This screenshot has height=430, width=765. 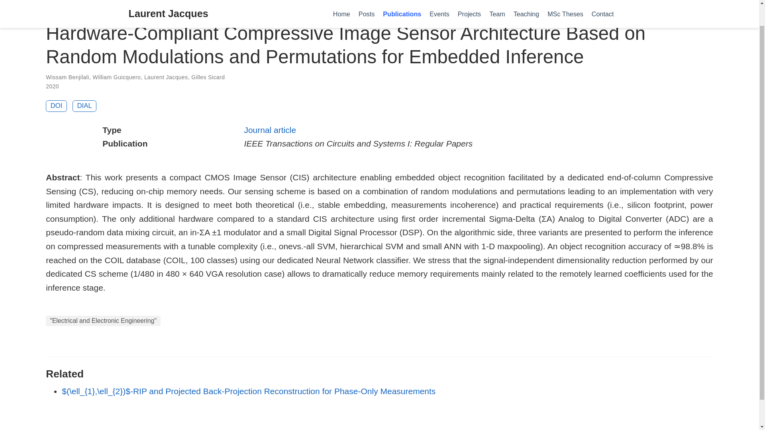 I want to click on DOI, so click(x=57, y=106).